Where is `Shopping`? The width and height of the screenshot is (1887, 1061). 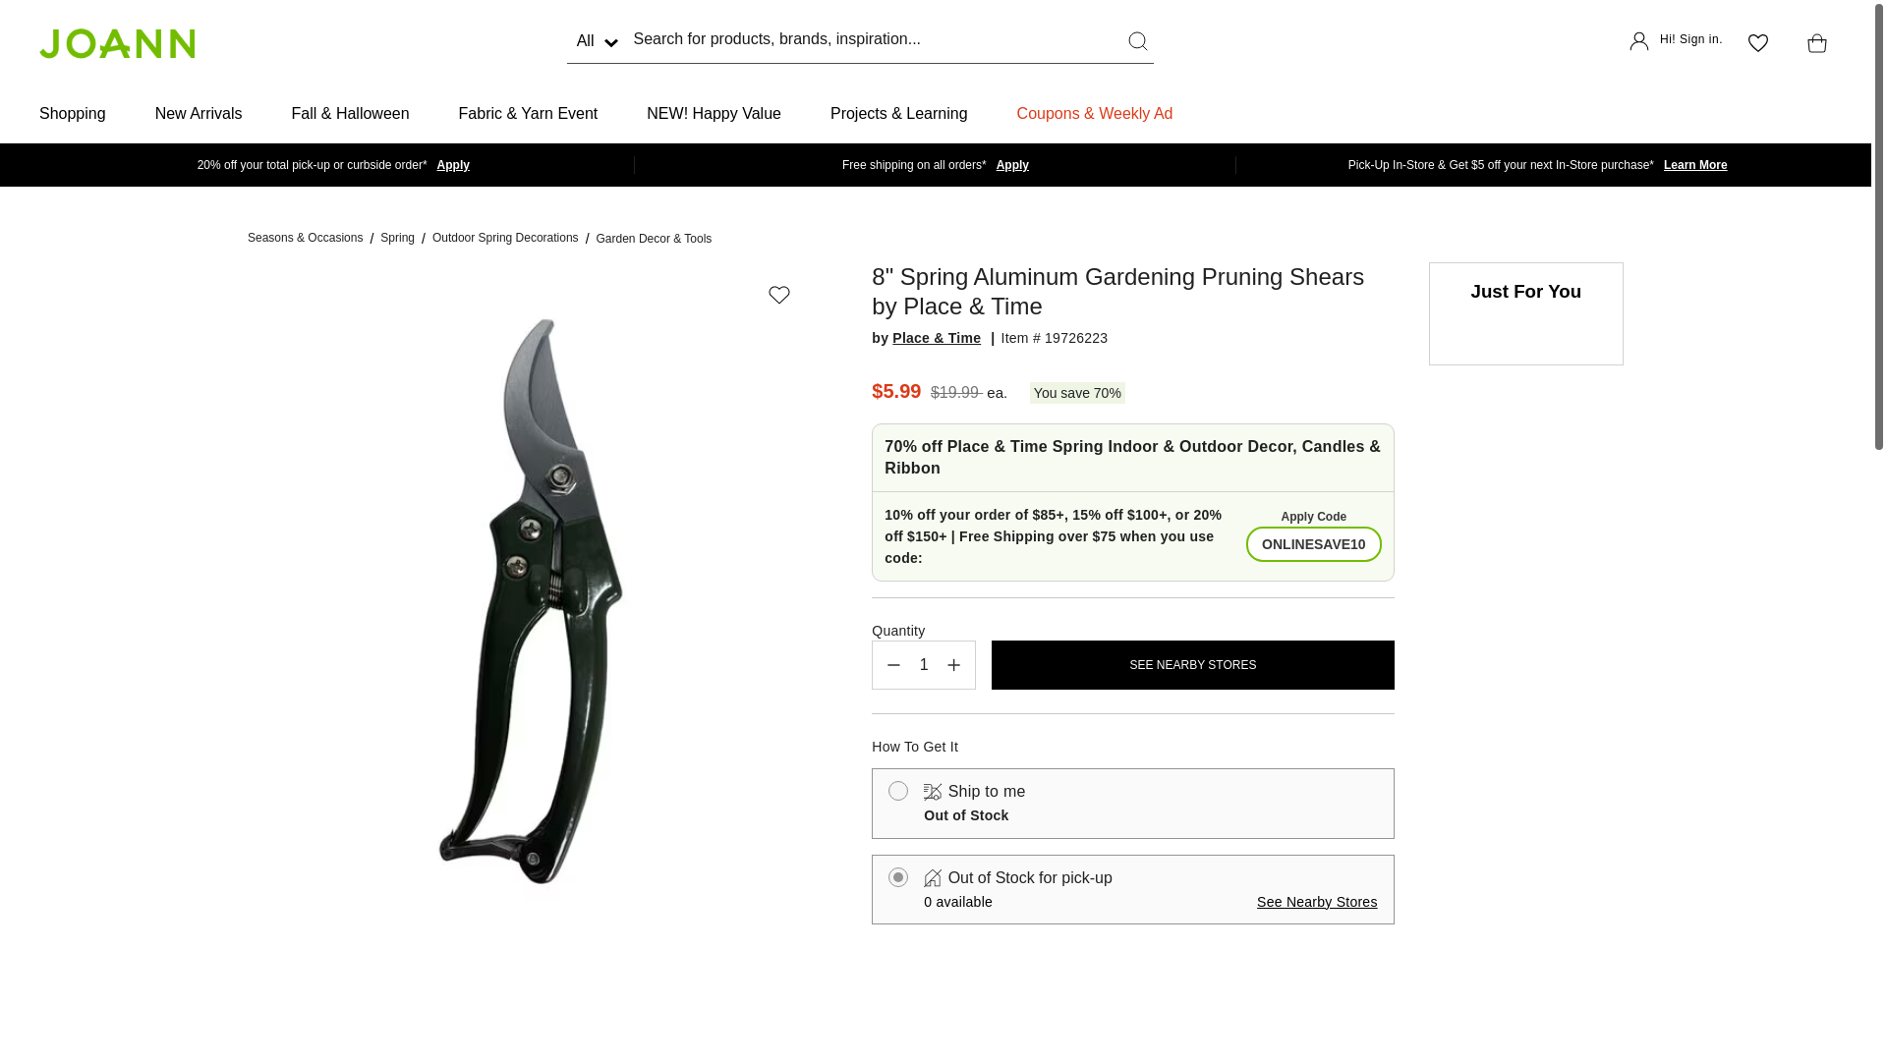
Shopping is located at coordinates (73, 114).